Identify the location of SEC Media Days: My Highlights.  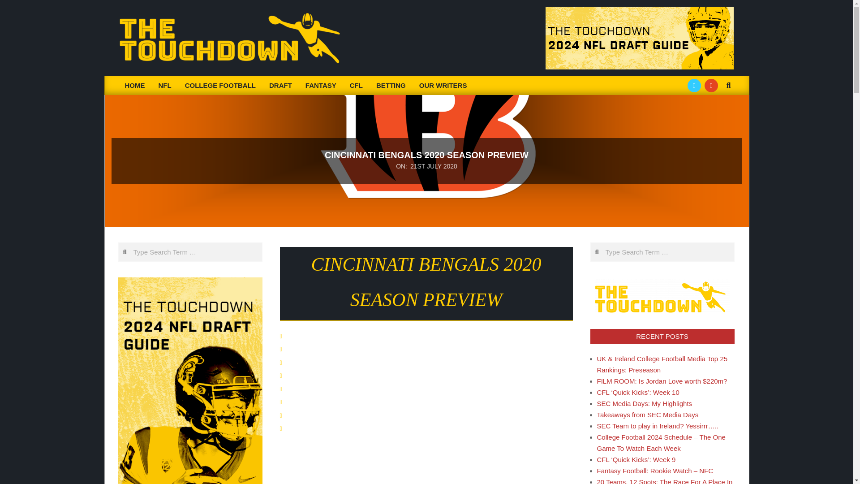
(644, 403).